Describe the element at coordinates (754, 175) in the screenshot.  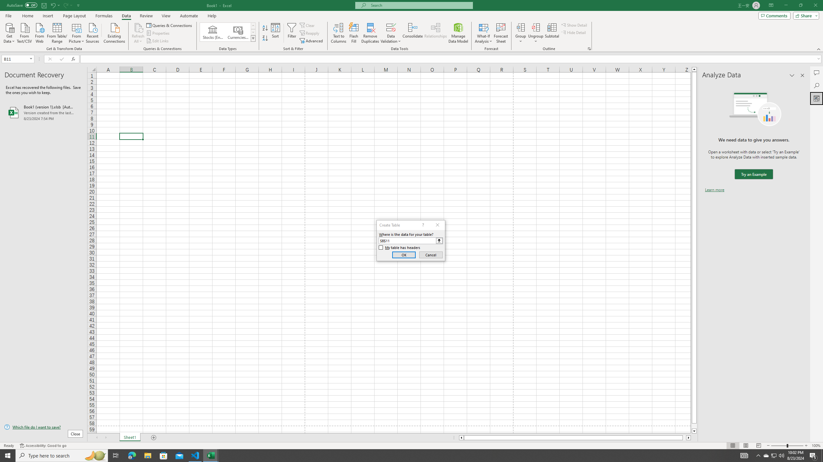
I see `We need data to give you answers. Try an Example` at that location.